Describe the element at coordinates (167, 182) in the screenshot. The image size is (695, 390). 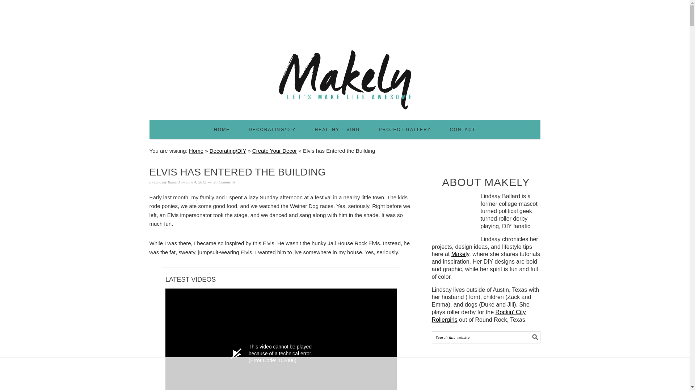
I see `Lindsay Ballard` at that location.